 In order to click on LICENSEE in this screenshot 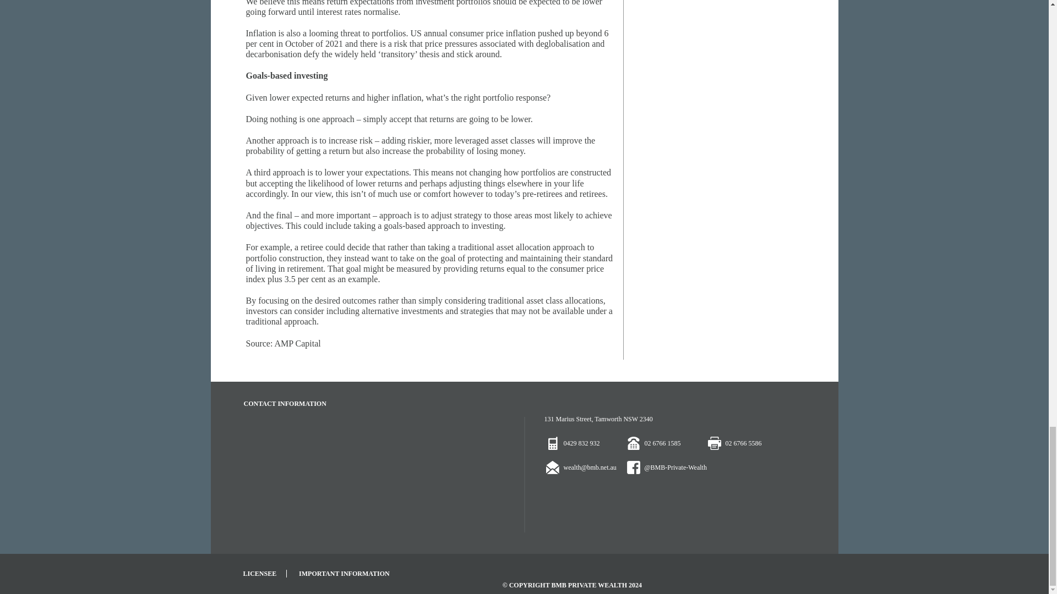, I will do `click(265, 573)`.